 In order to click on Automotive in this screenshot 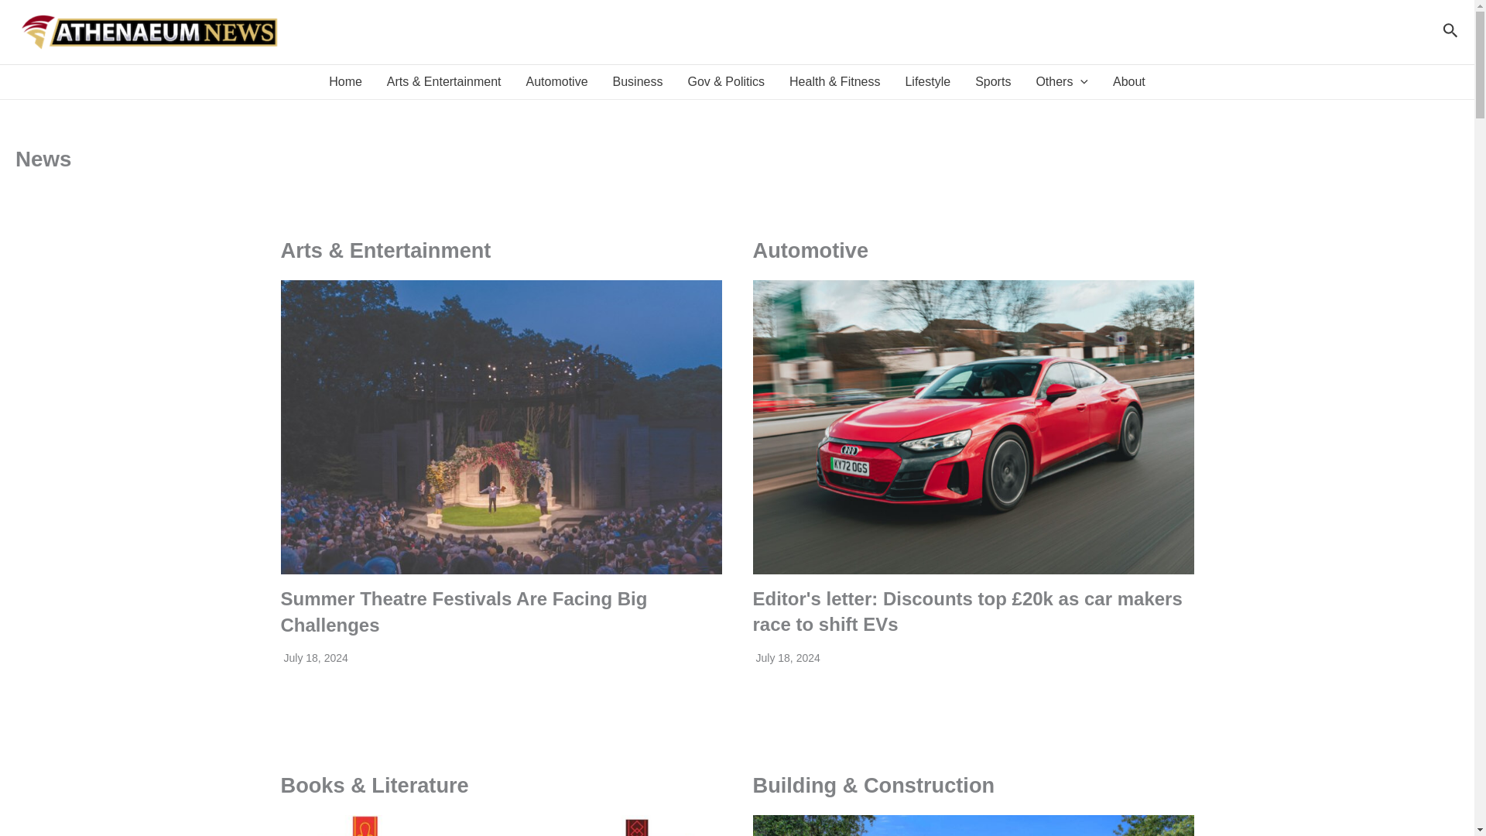, I will do `click(556, 82)`.